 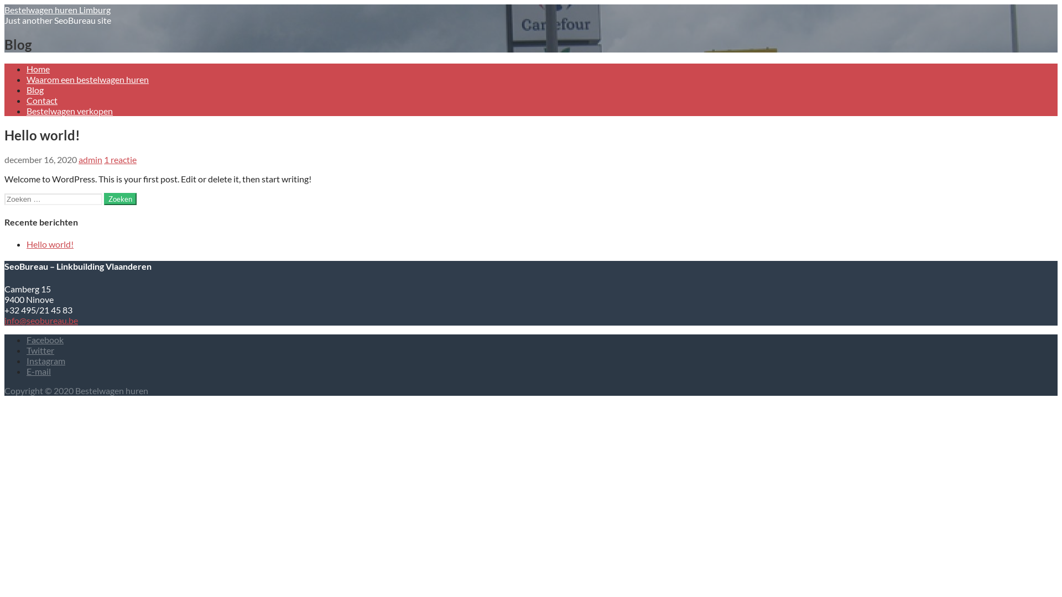 I want to click on Twitter, so click(x=40, y=350).